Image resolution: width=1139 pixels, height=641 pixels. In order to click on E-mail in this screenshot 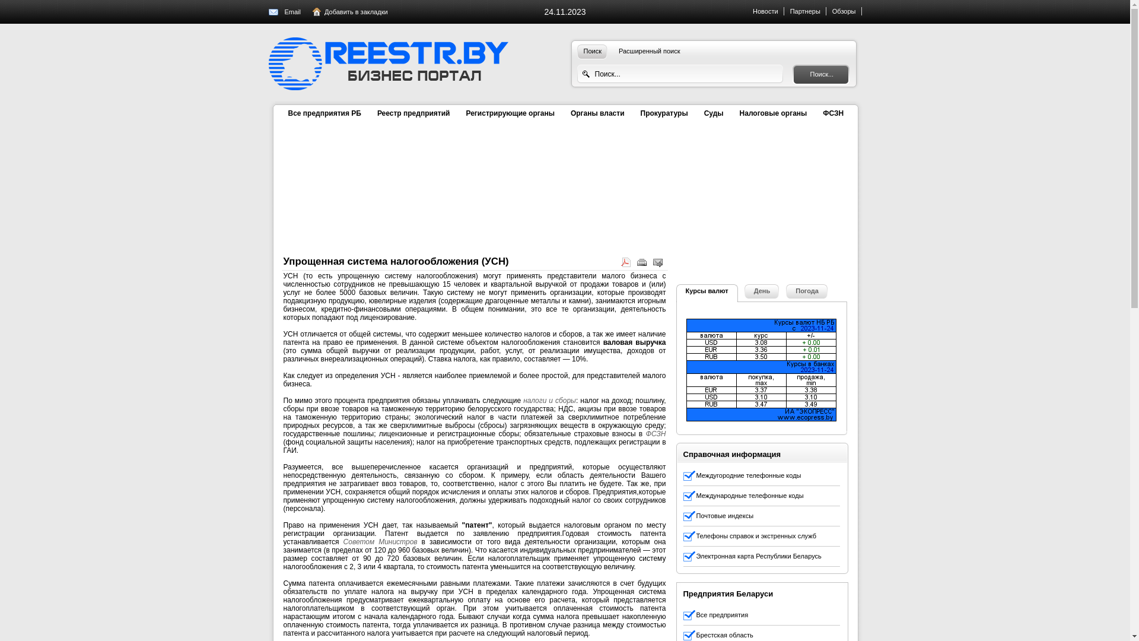, I will do `click(659, 265)`.